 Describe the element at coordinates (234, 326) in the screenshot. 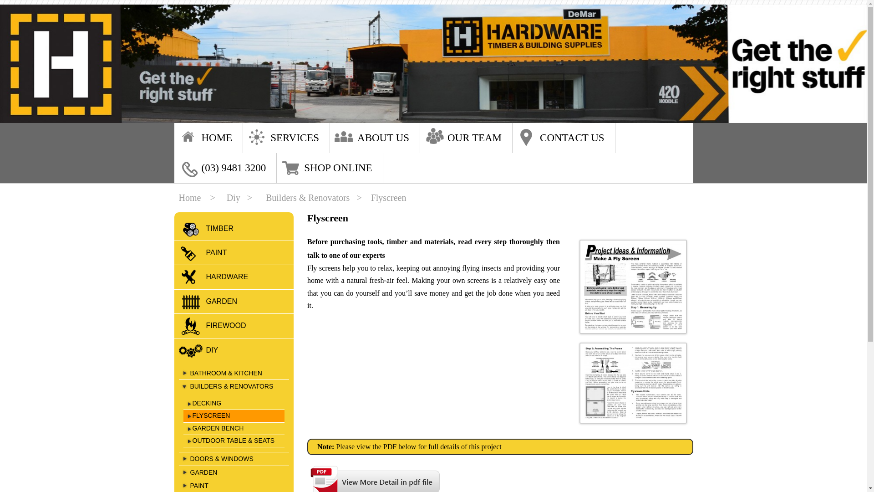

I see `FIREWOOD` at that location.